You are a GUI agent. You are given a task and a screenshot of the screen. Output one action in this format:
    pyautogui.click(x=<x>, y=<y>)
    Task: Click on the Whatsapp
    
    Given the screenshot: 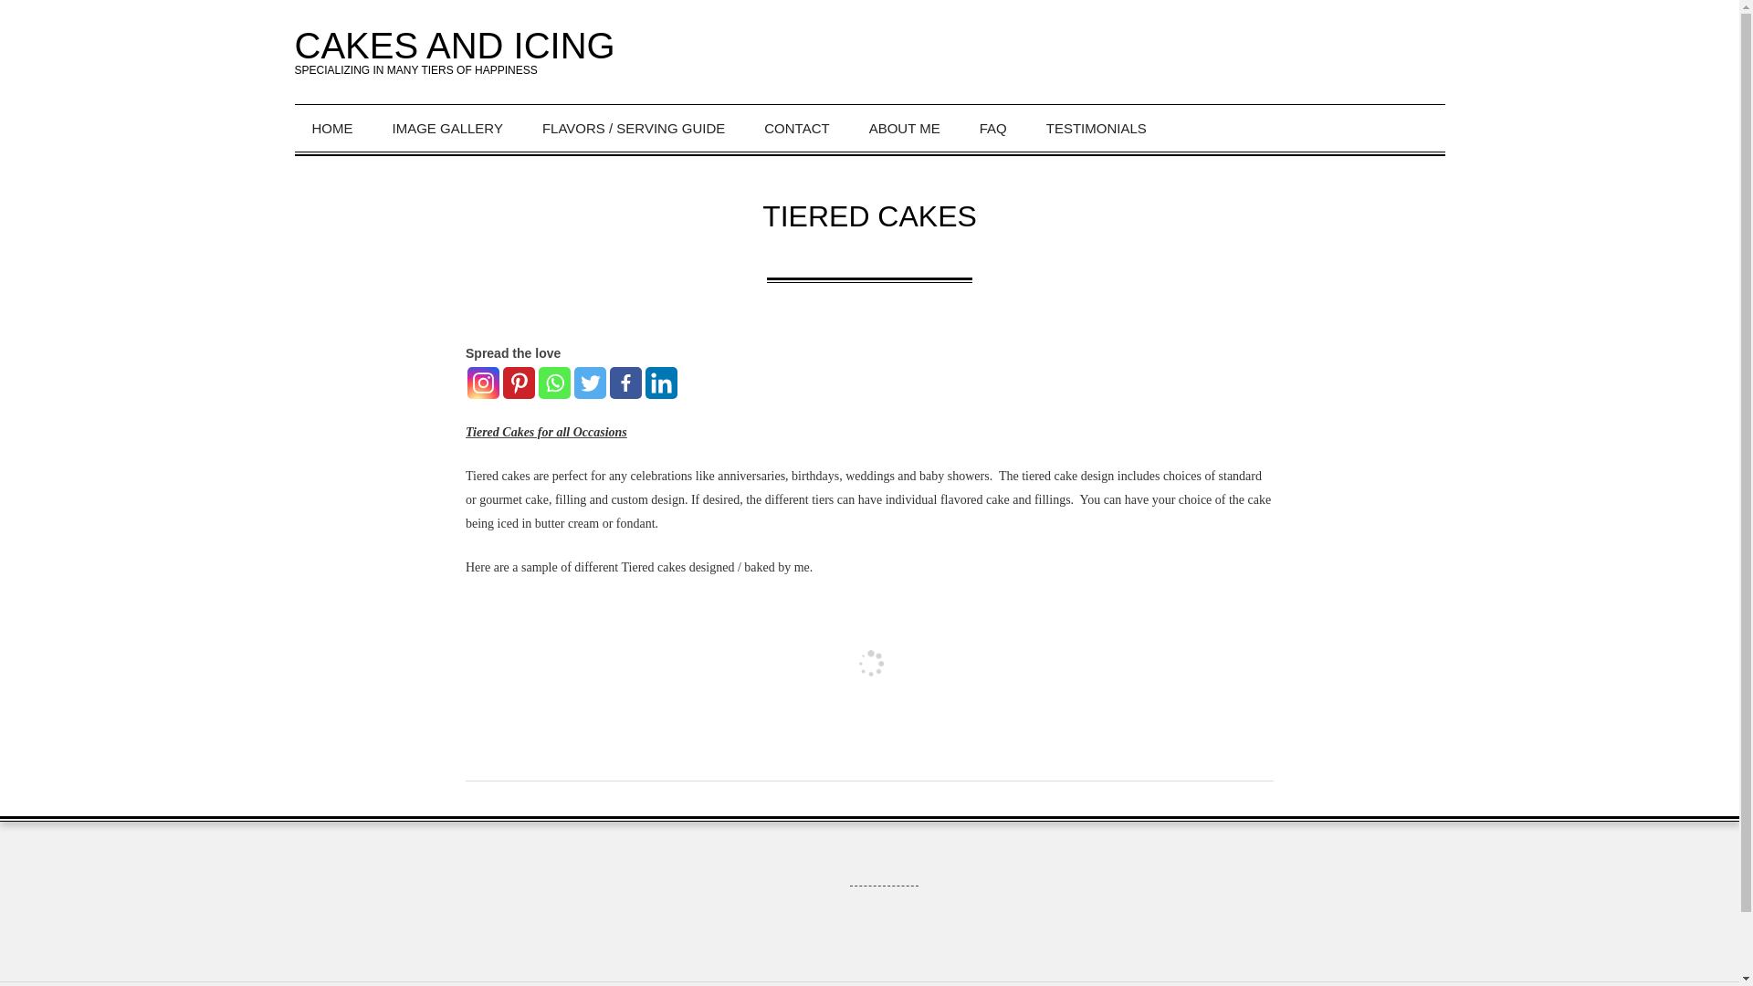 What is the action you would take?
    pyautogui.click(x=554, y=383)
    